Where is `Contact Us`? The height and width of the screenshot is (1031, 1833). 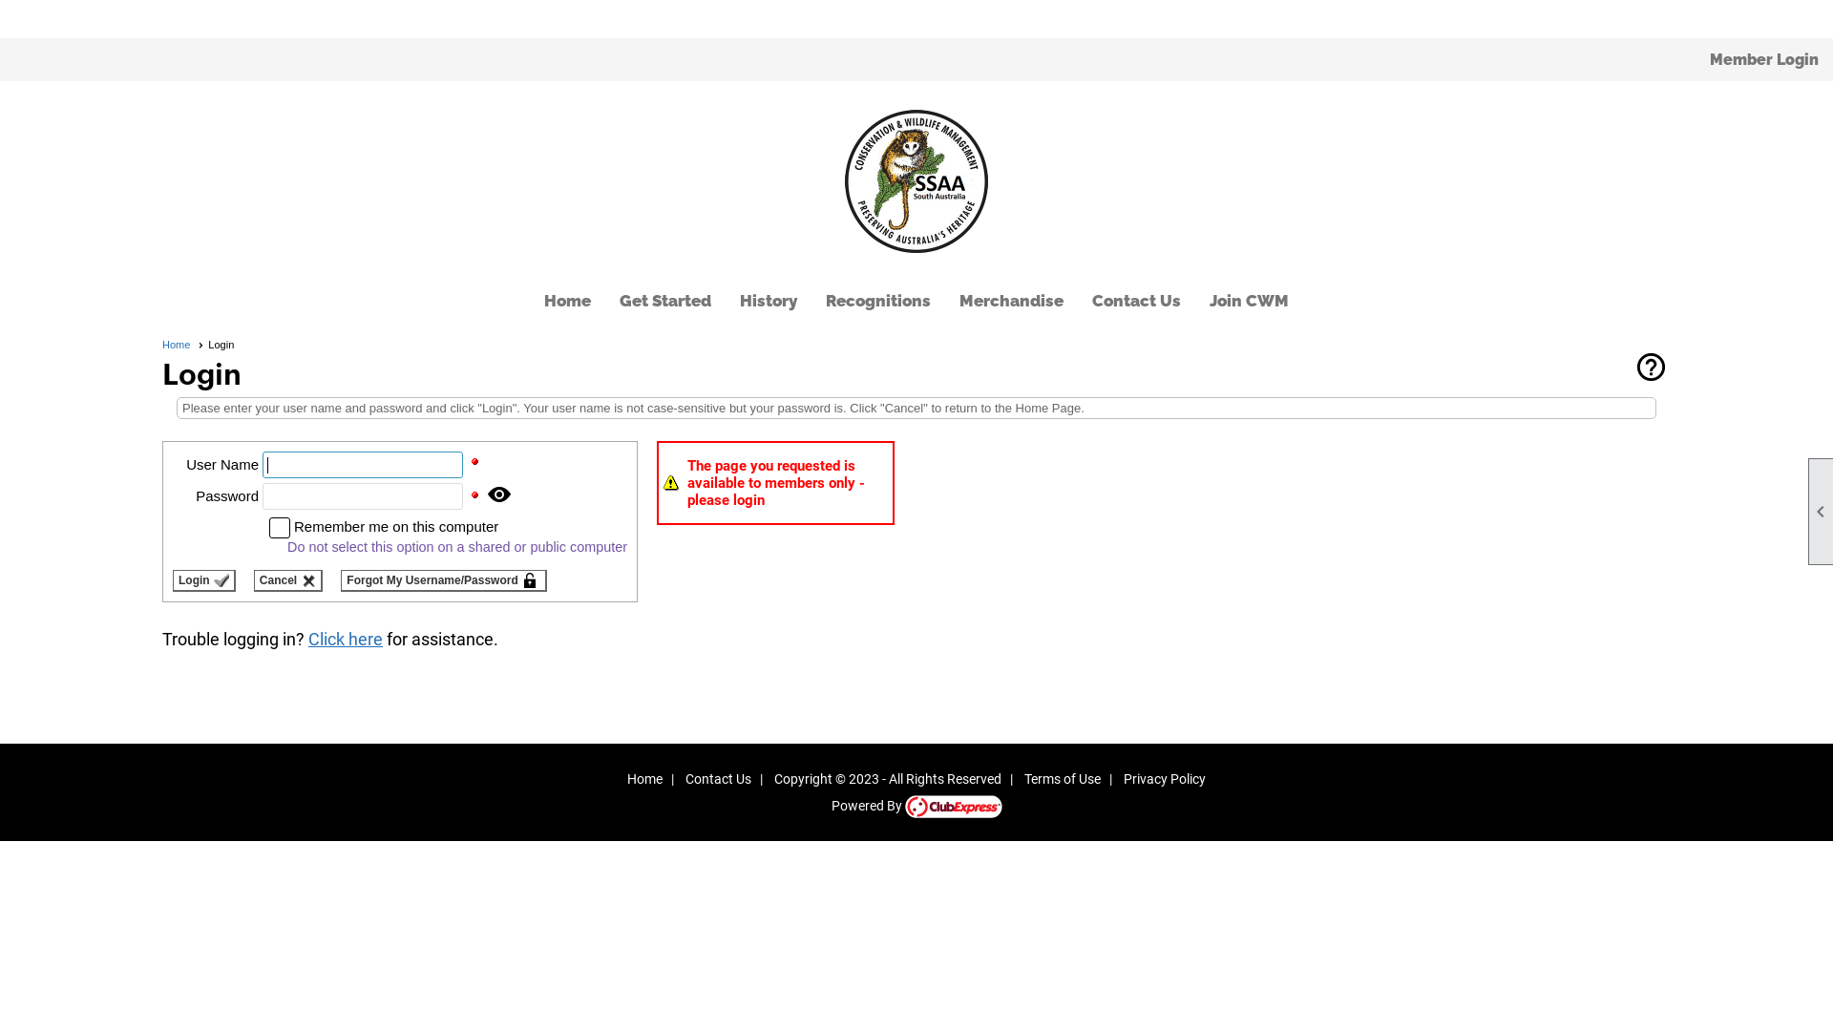 Contact Us is located at coordinates (718, 779).